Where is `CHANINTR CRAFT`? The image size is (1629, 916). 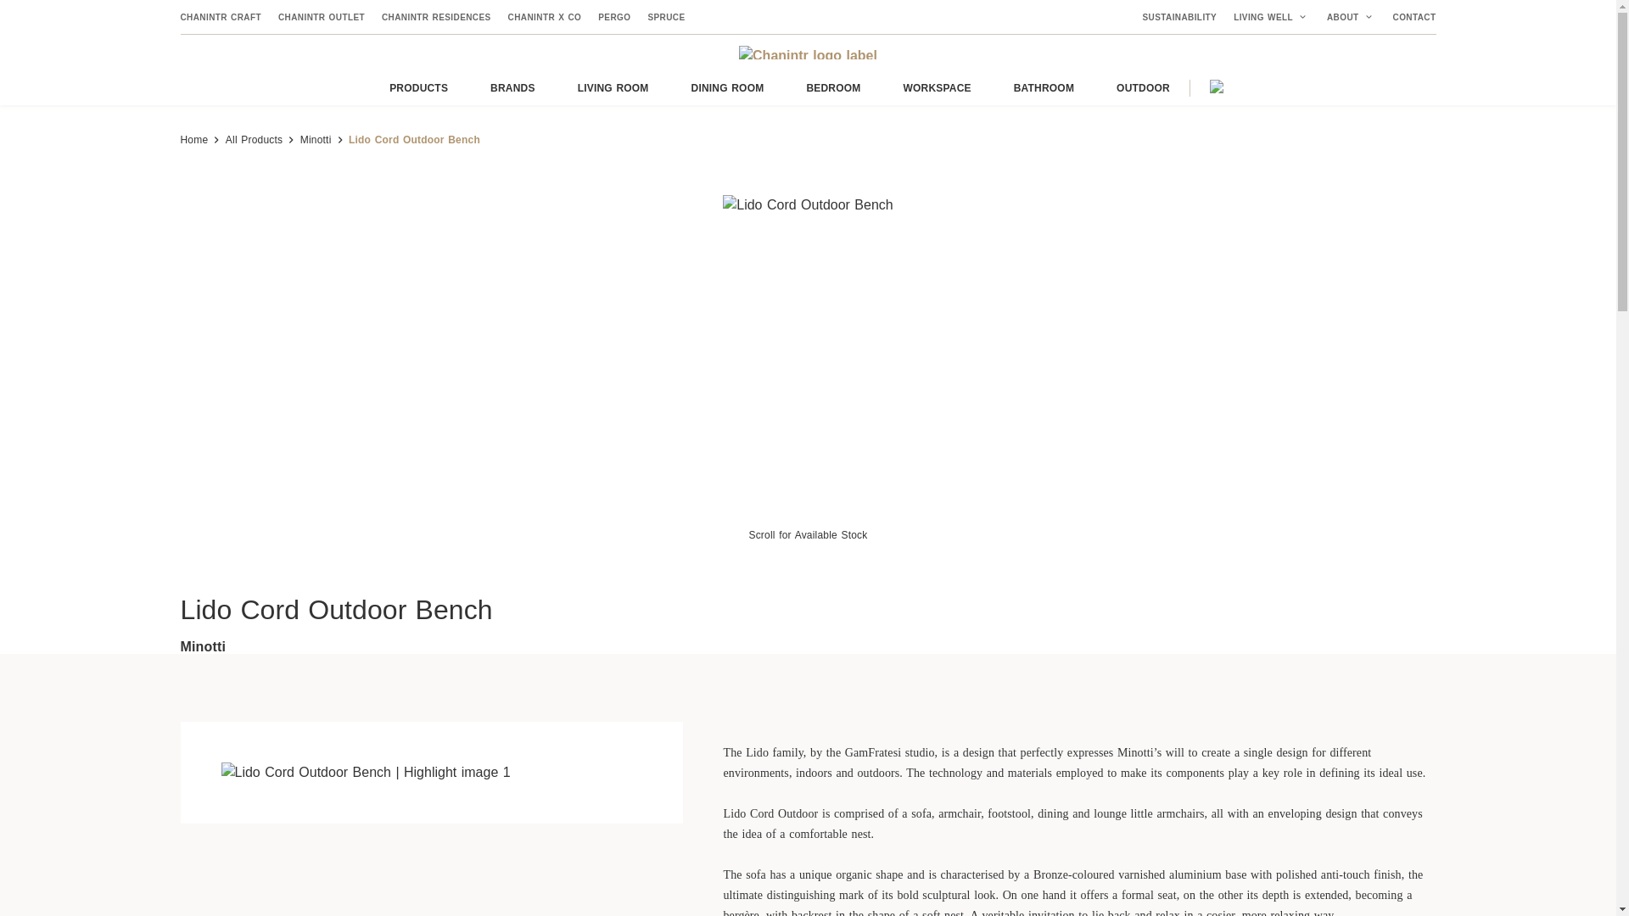 CHANINTR CRAFT is located at coordinates (224, 16).